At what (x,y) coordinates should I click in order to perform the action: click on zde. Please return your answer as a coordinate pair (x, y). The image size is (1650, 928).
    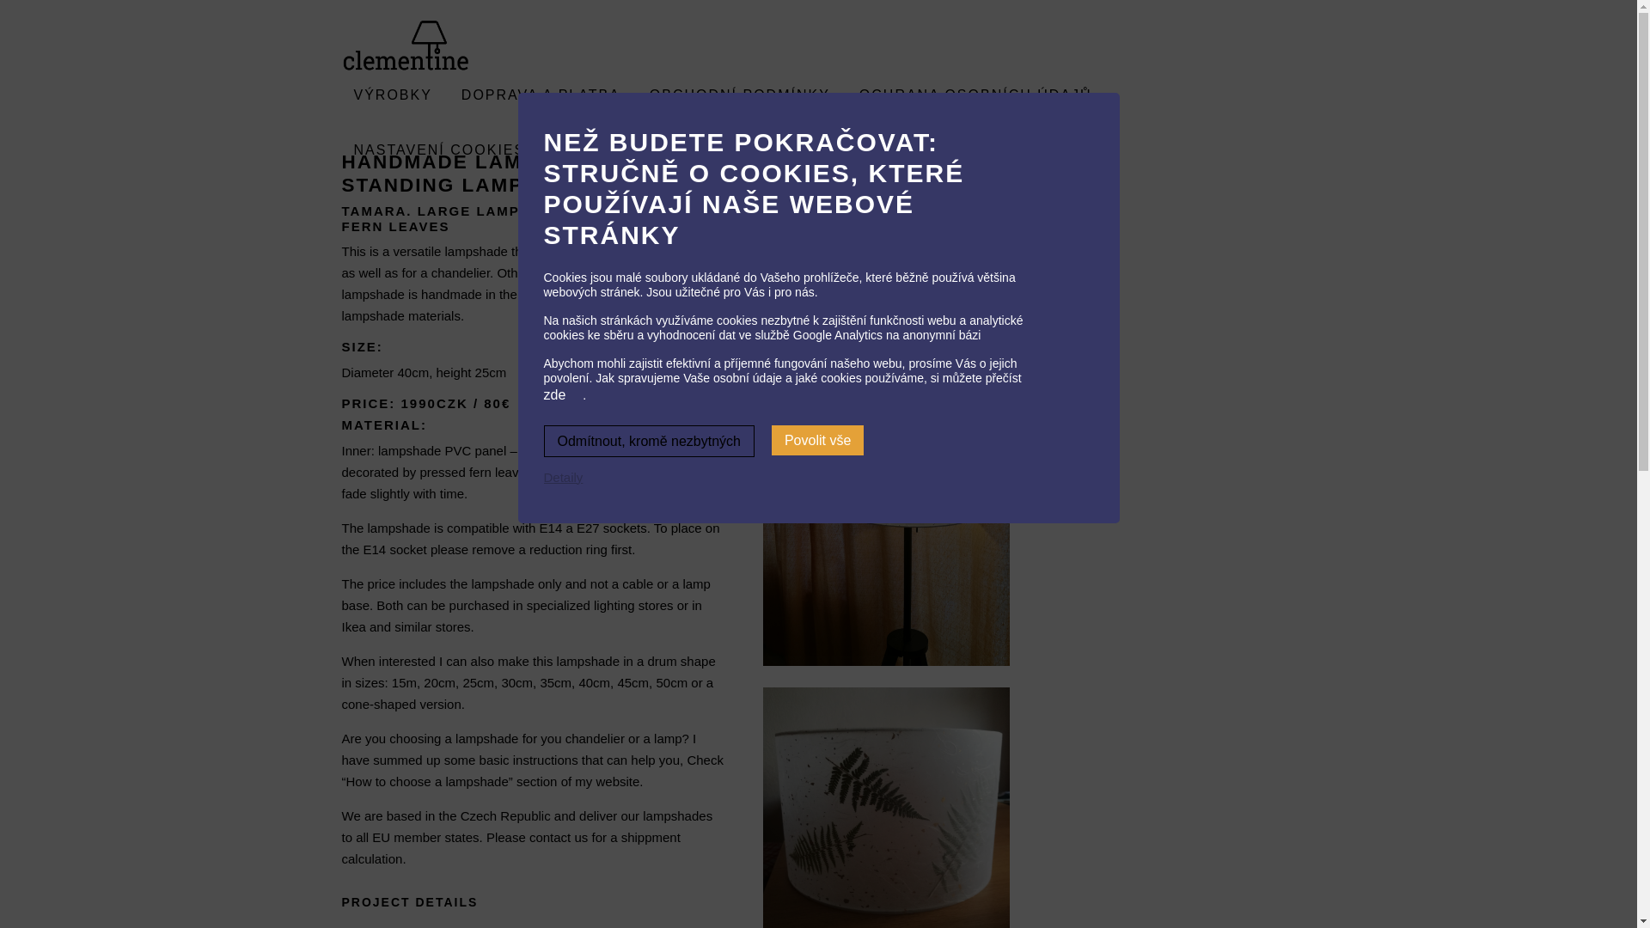
    Looking at the image, I should click on (562, 394).